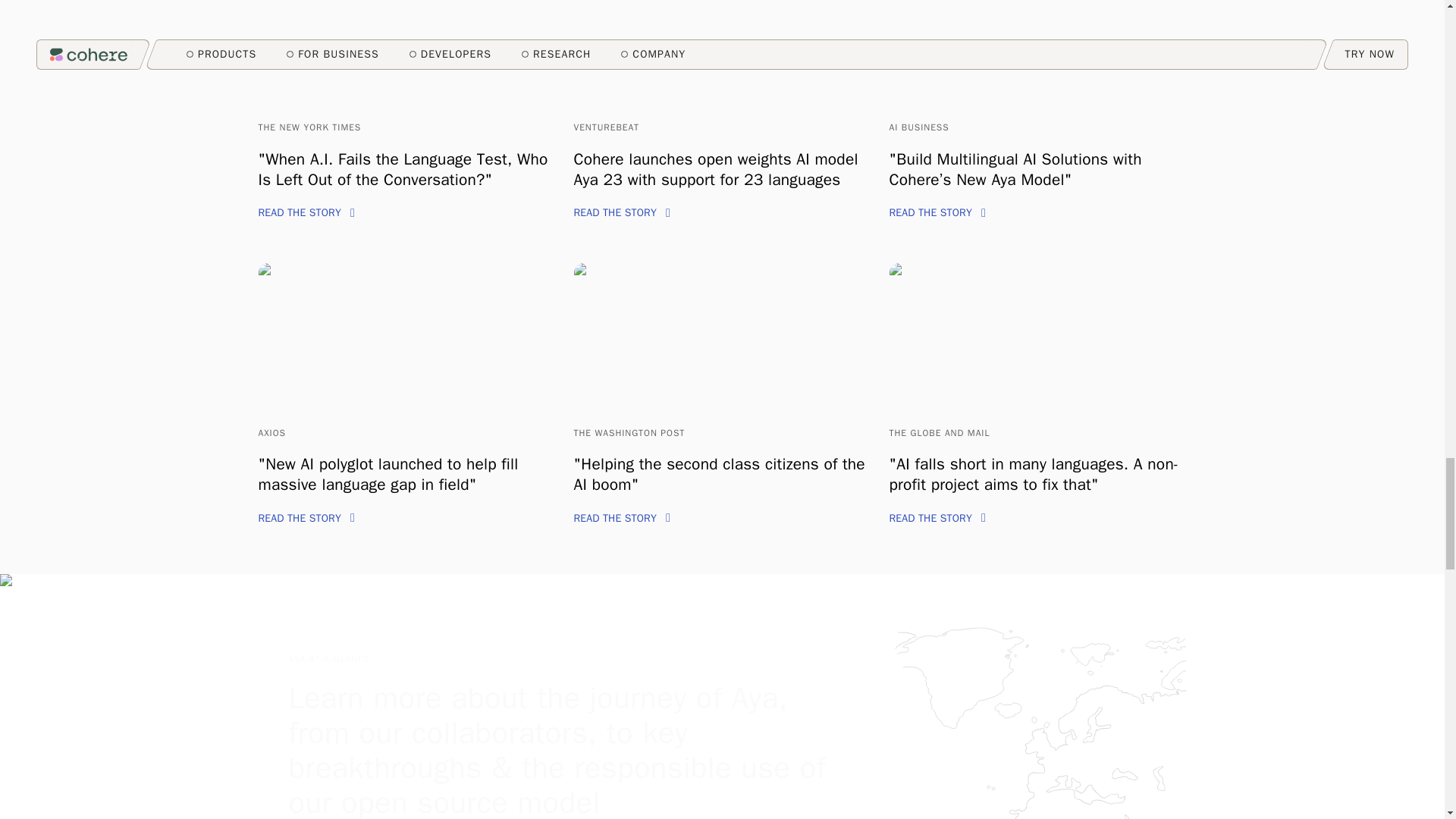 This screenshot has width=1456, height=819. I want to click on READ THE STORY, so click(937, 212).